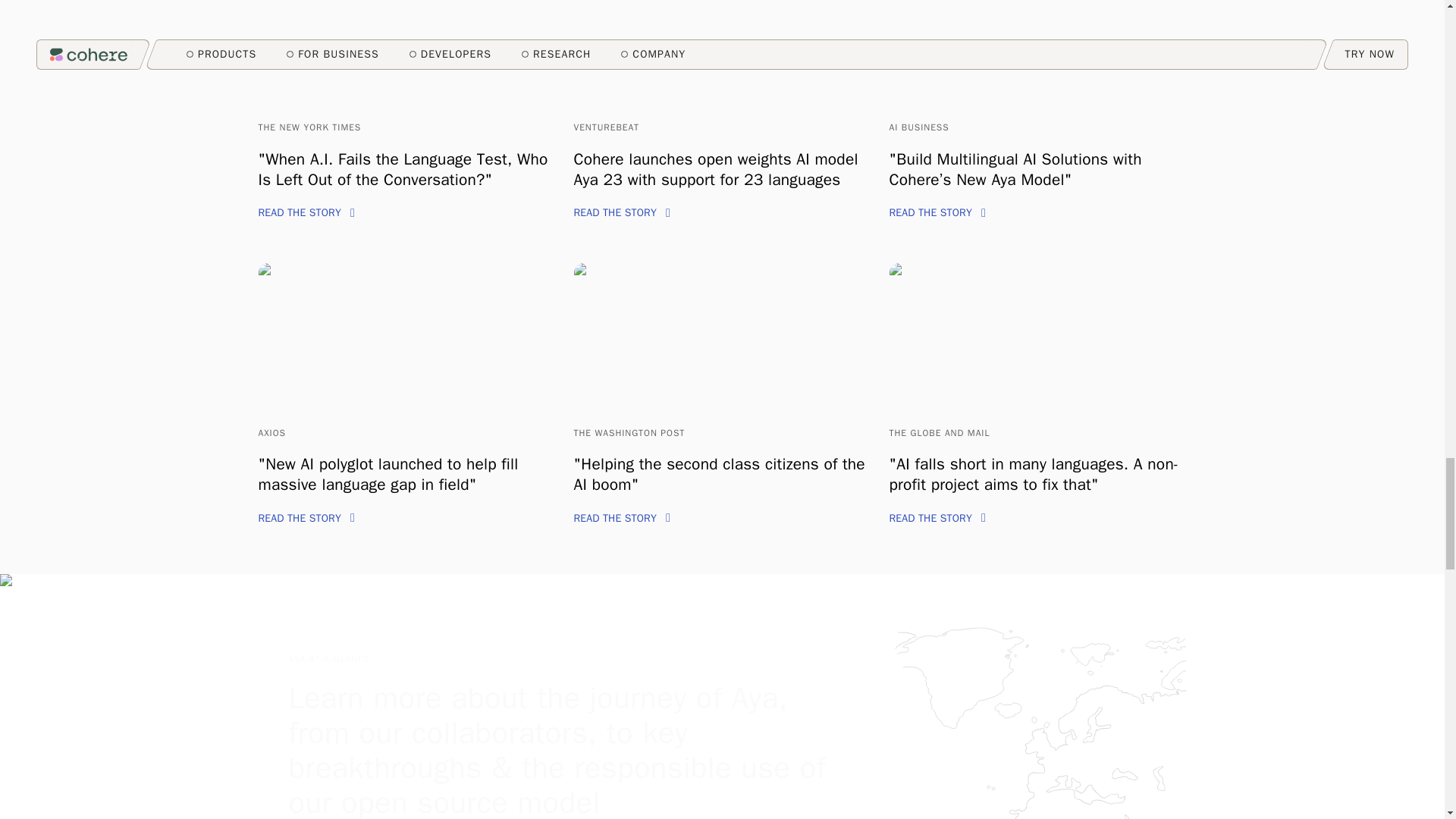 This screenshot has width=1456, height=819. I want to click on READ THE STORY, so click(937, 212).